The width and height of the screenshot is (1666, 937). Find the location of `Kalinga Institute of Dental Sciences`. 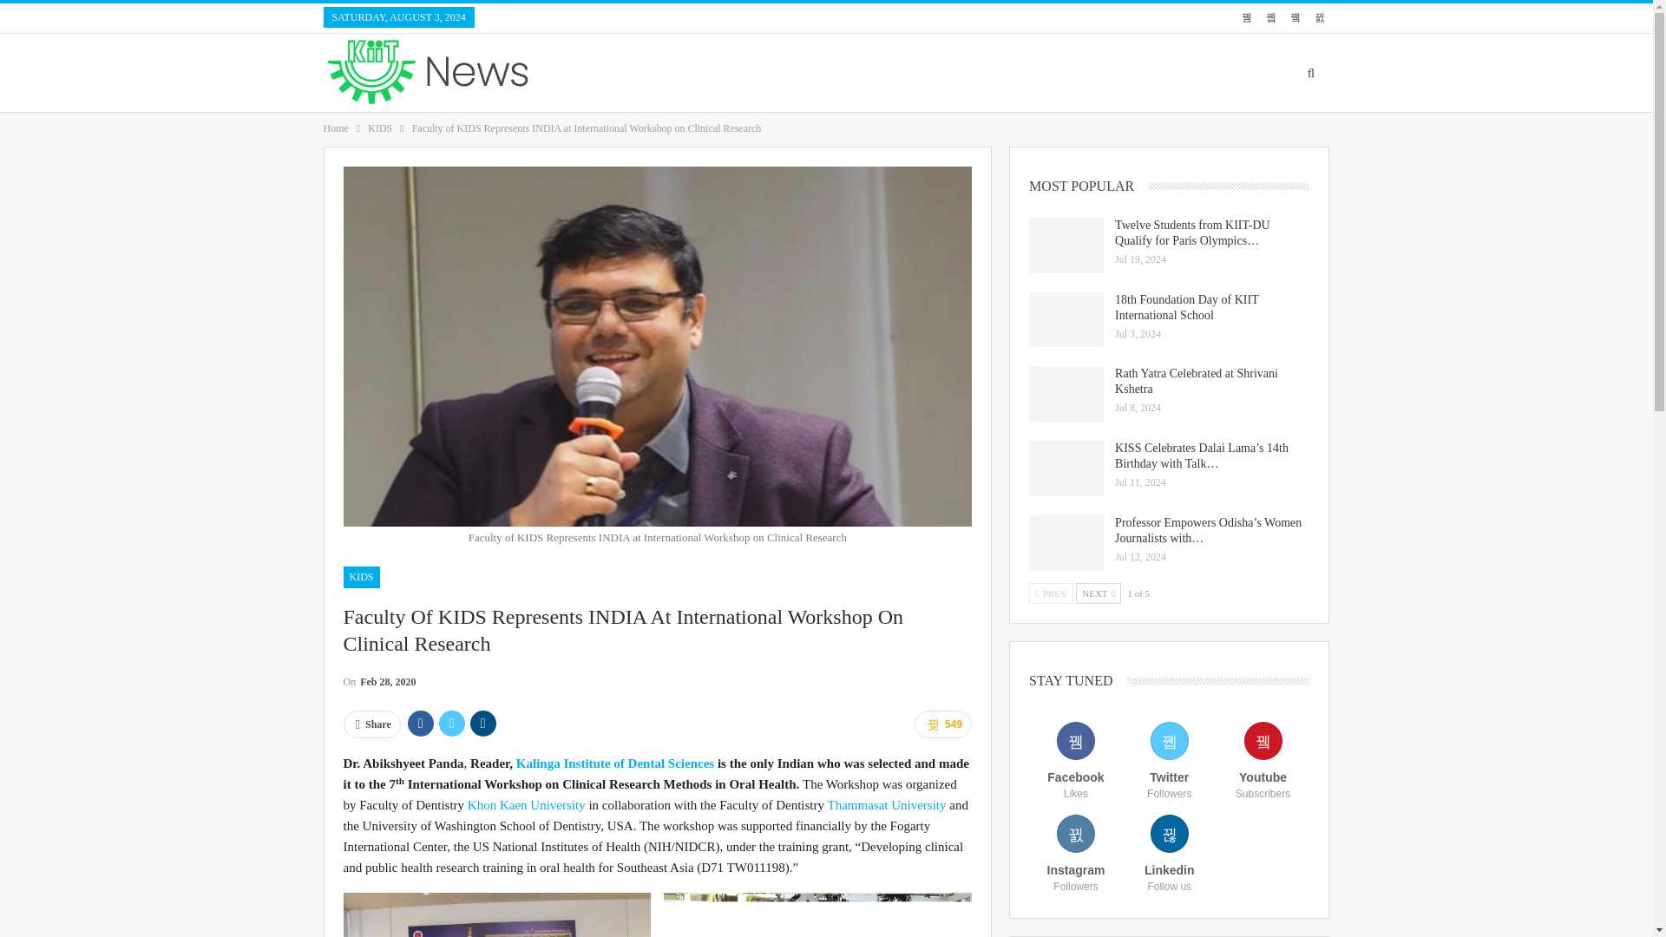

Kalinga Institute of Dental Sciences is located at coordinates (615, 427).